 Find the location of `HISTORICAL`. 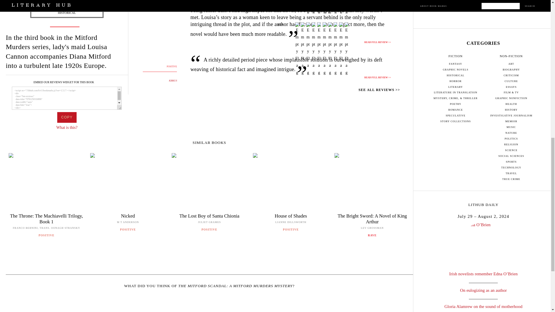

HISTORICAL is located at coordinates (66, 13).